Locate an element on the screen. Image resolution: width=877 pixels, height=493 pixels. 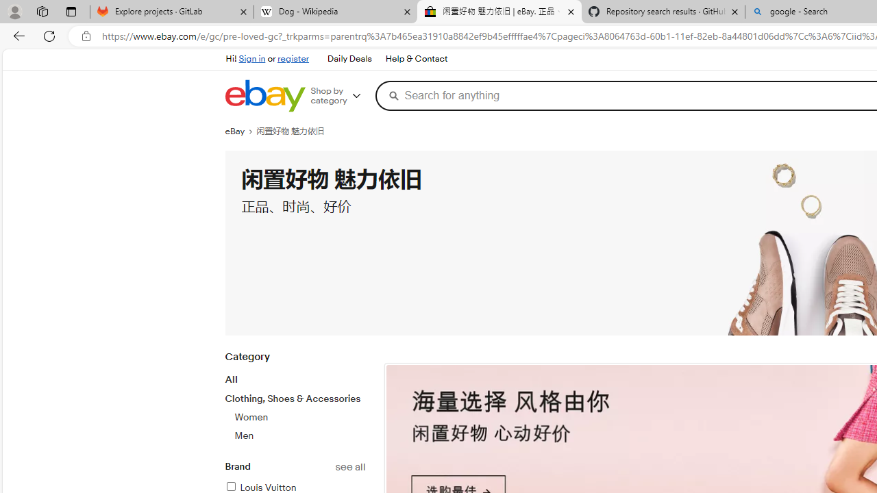
Women is located at coordinates (299, 417).